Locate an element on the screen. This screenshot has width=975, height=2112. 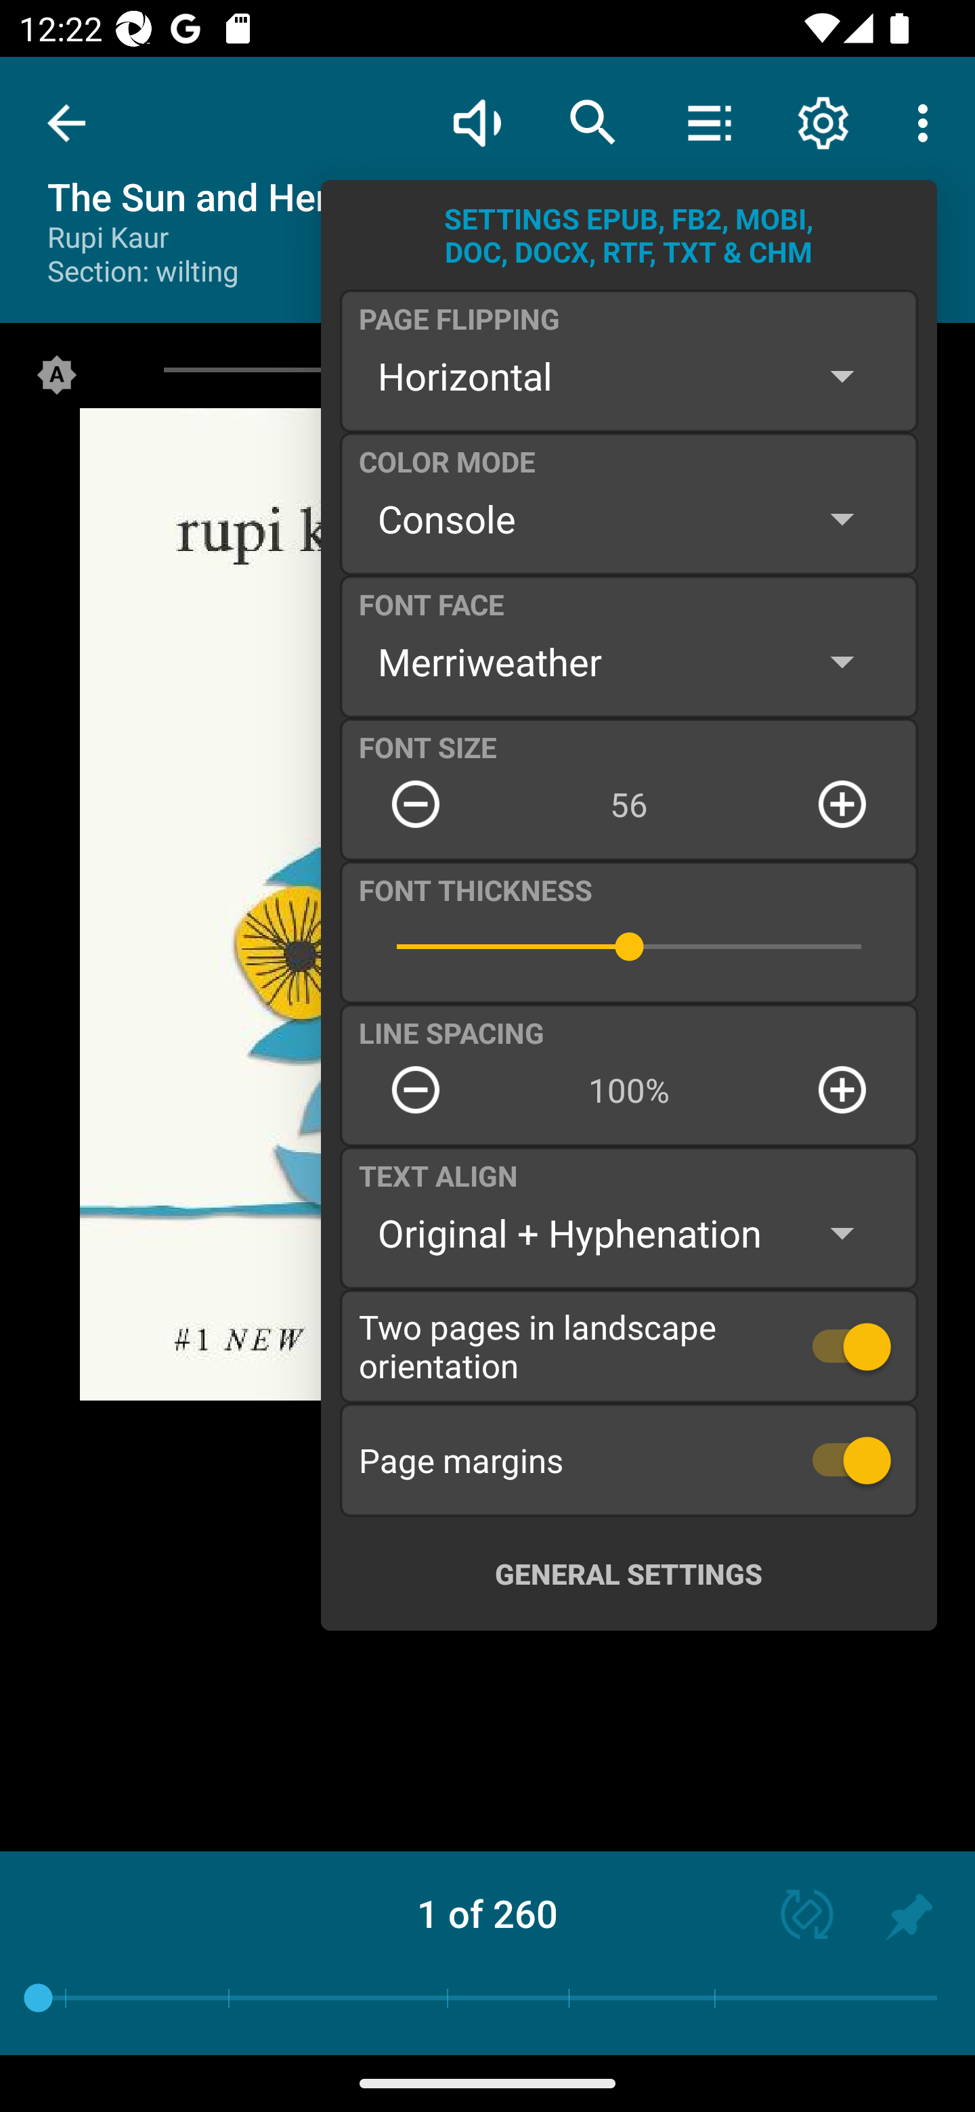
Horizontal is located at coordinates (628, 376).